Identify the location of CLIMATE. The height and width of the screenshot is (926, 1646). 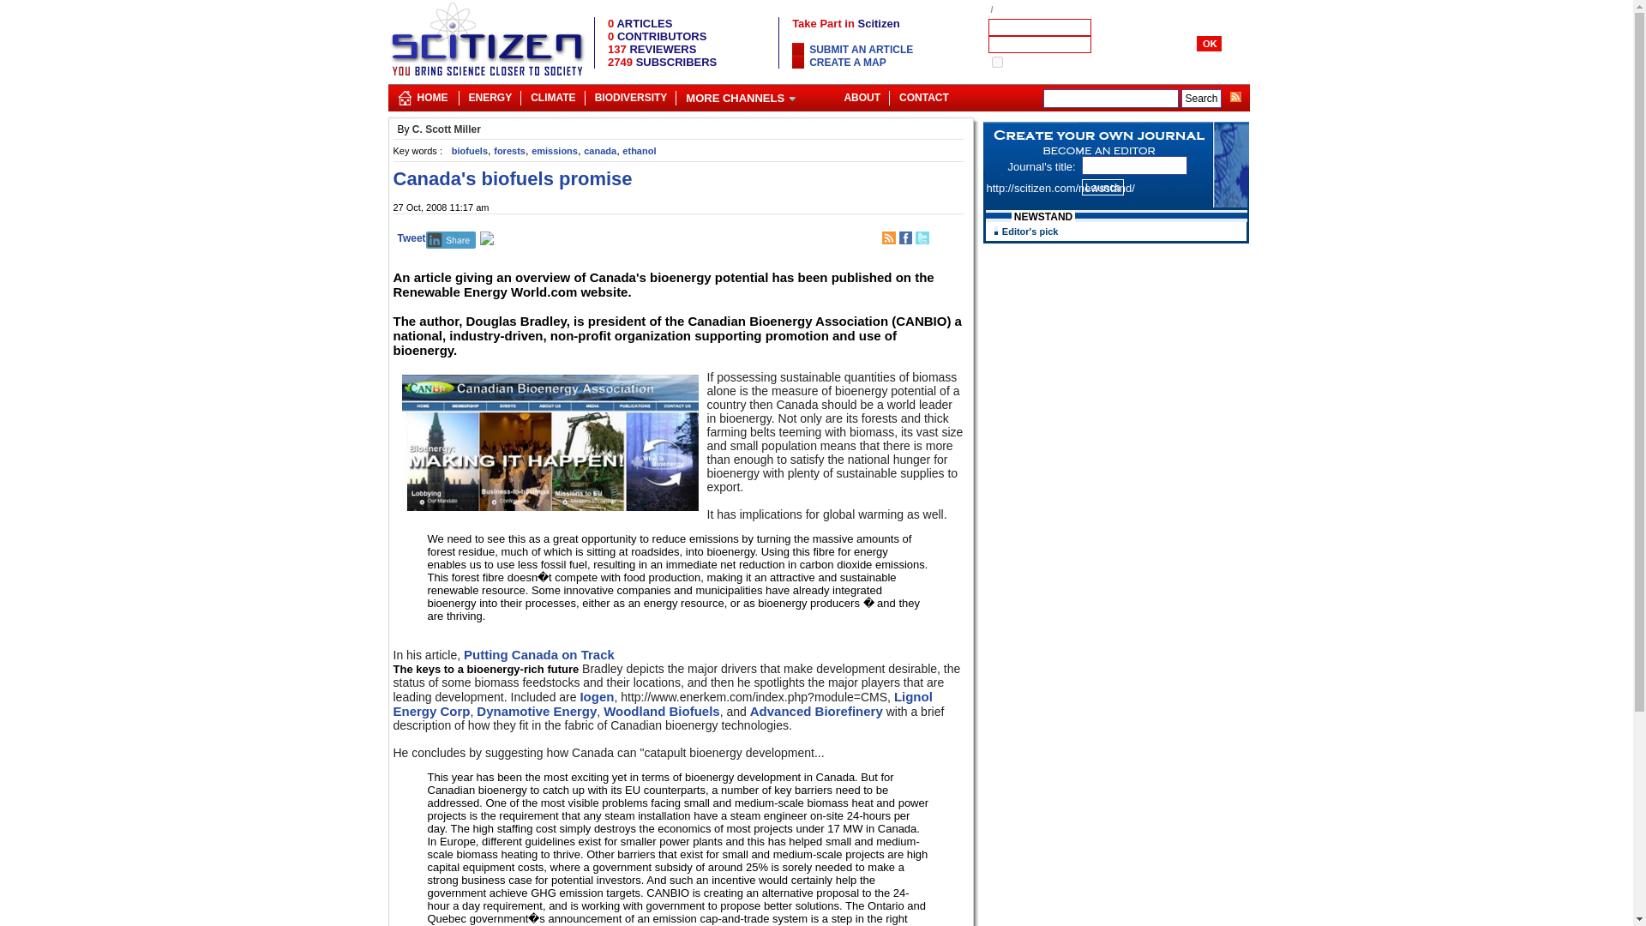
(552, 94).